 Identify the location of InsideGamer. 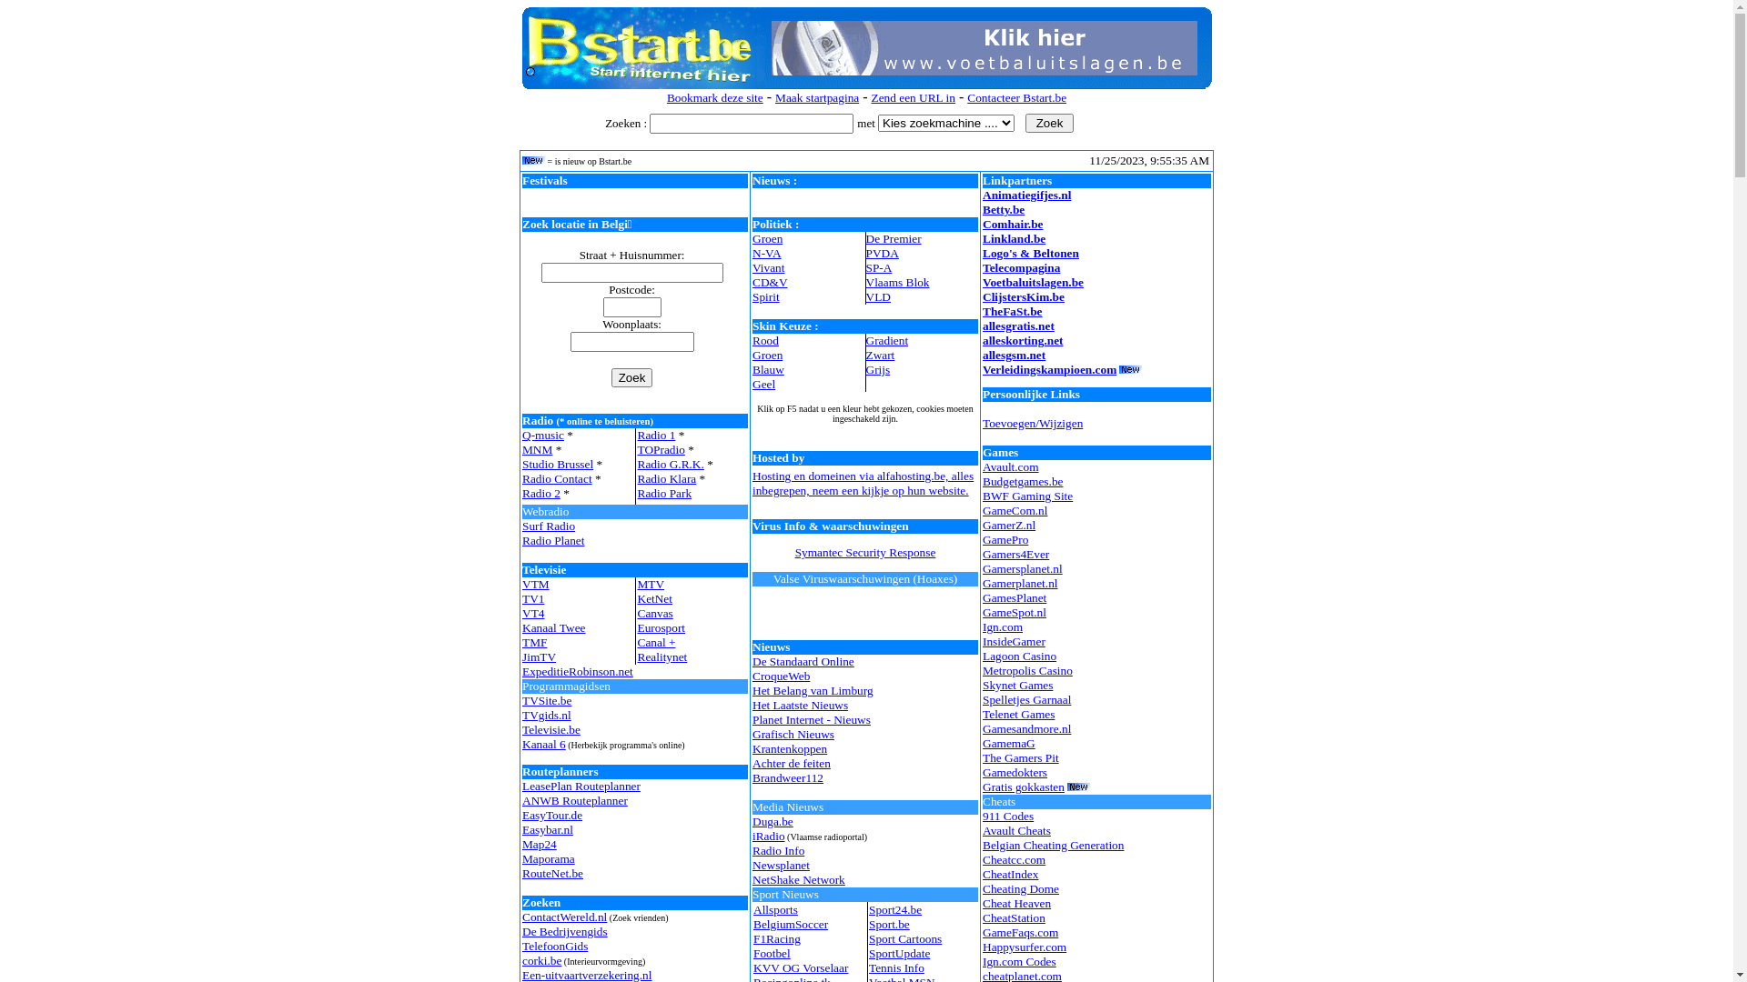
(1014, 642).